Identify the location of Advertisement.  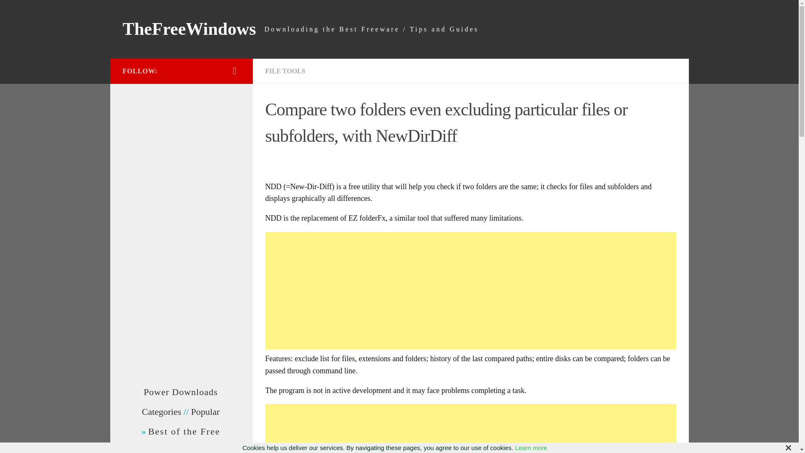
(470, 429).